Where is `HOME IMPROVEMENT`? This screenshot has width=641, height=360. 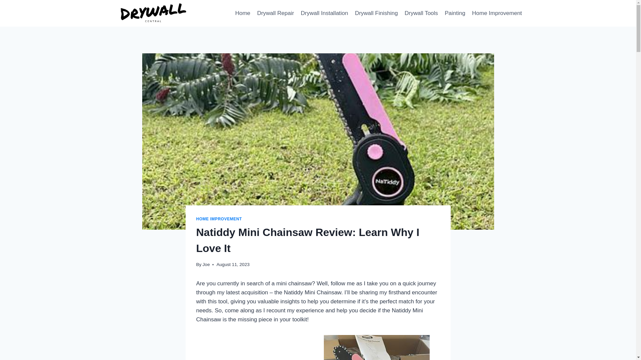
HOME IMPROVEMENT is located at coordinates (219, 219).